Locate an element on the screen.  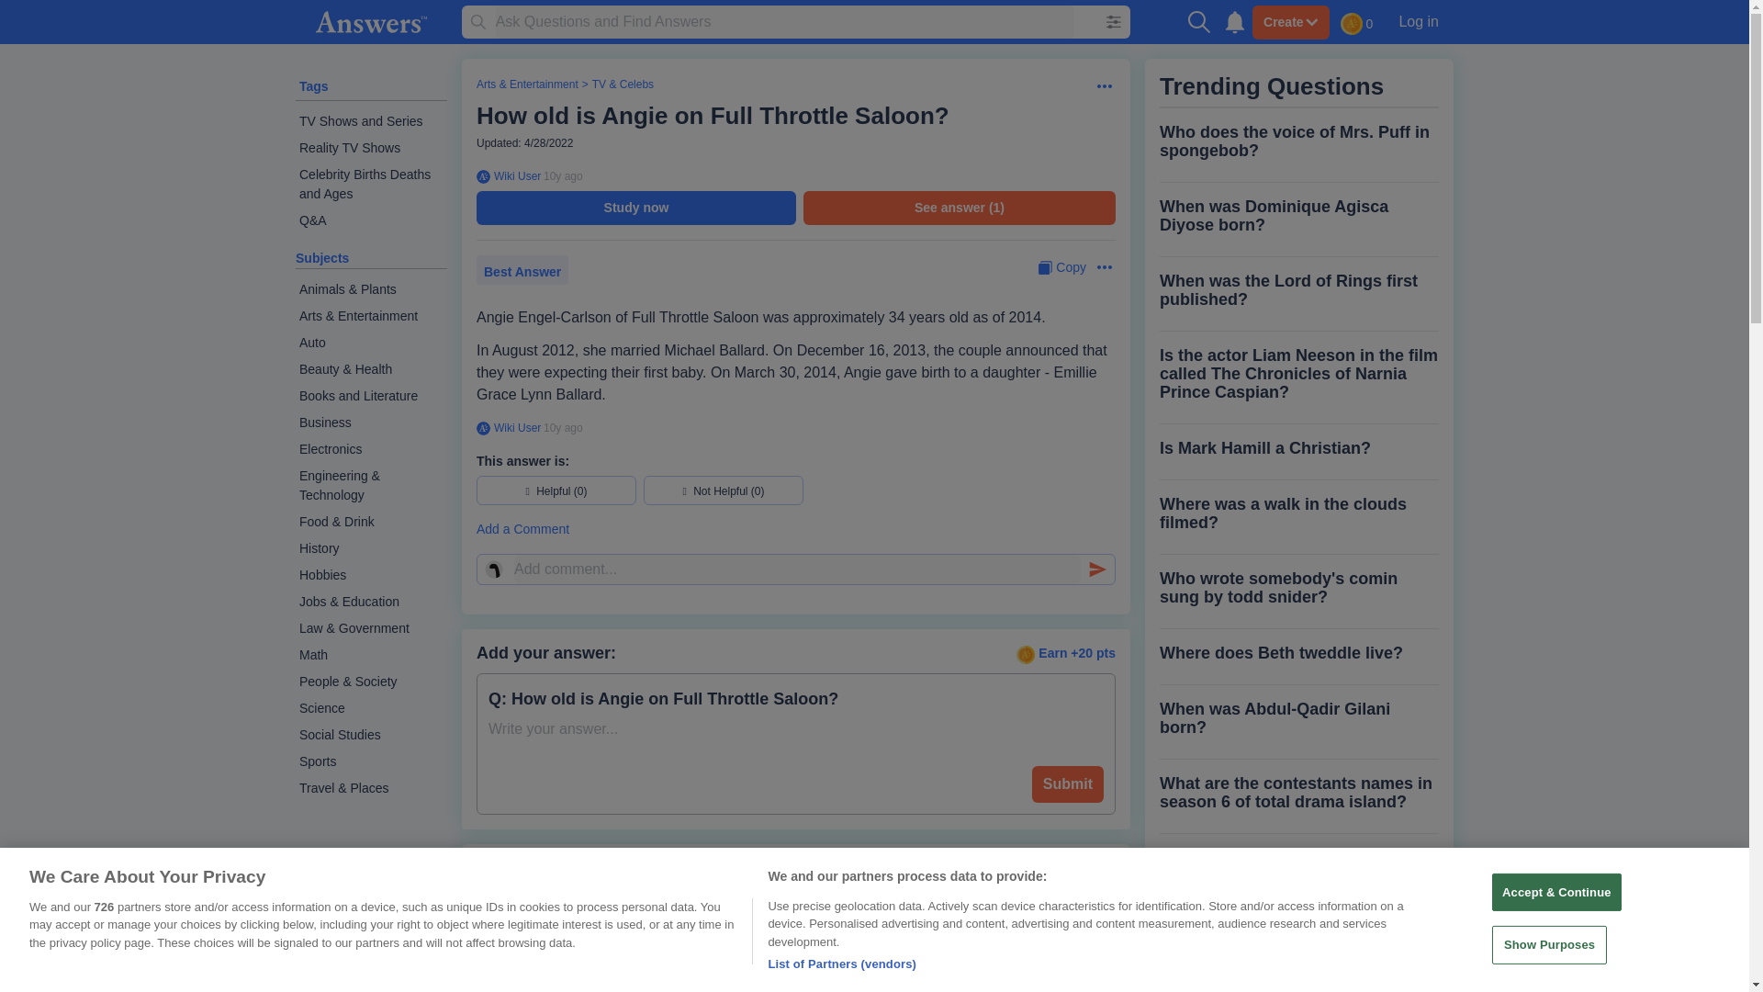
How old is Angie on Full Throttle Saloon? is located at coordinates (713, 116).